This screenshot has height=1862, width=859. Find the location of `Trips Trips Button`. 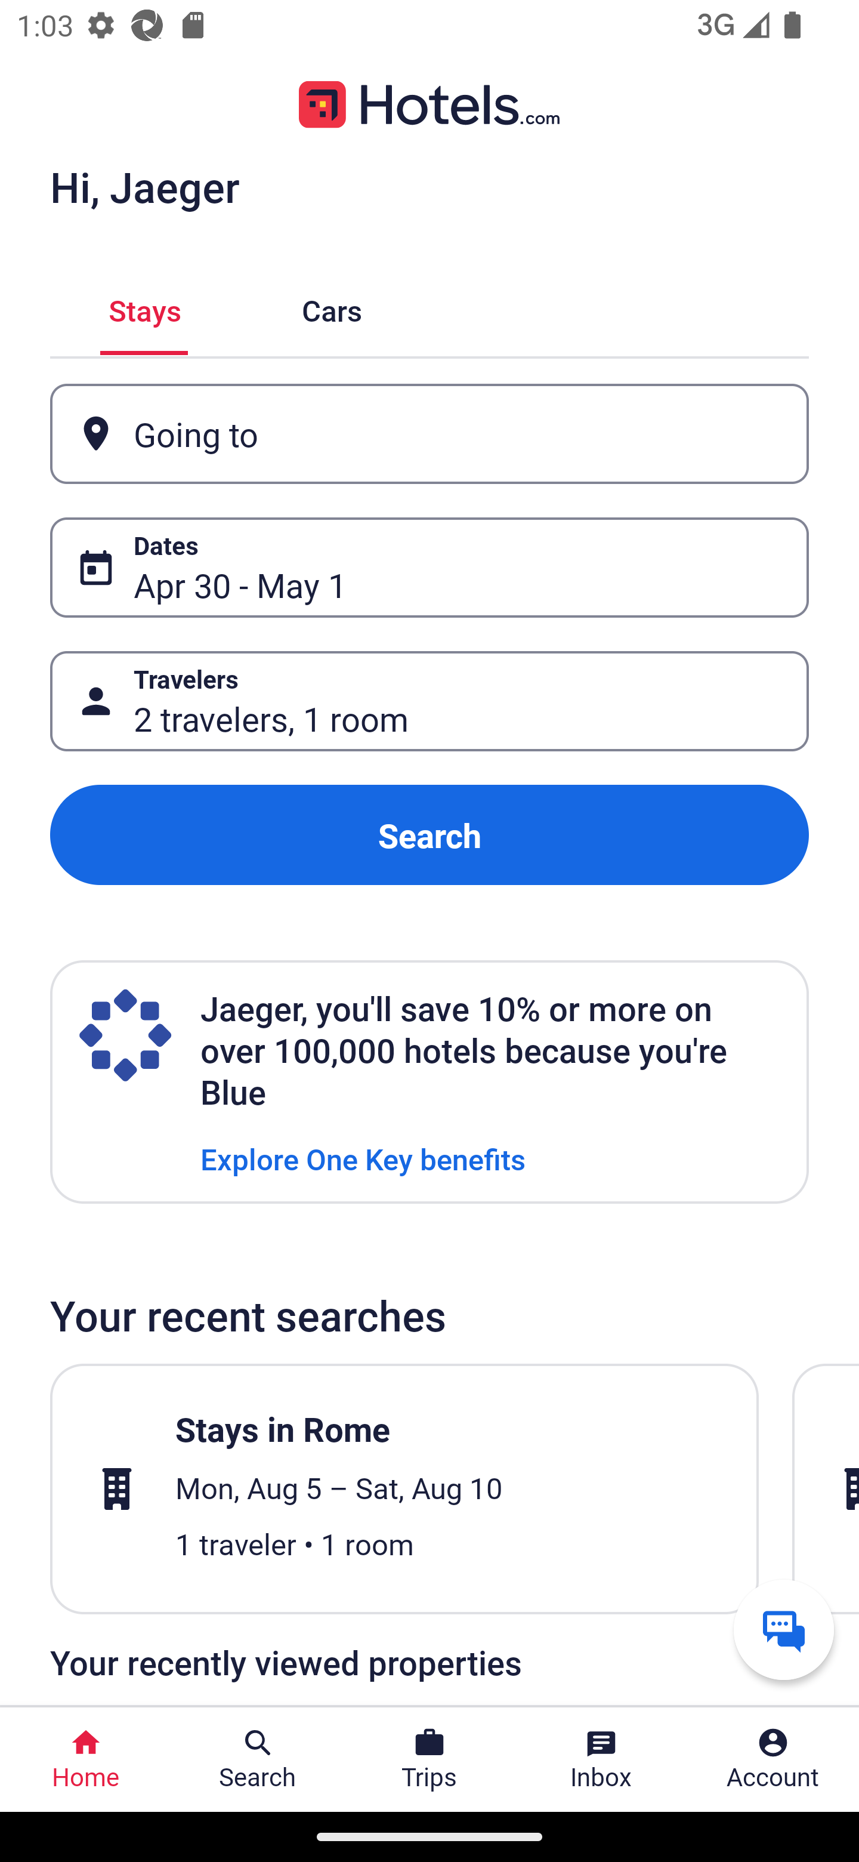

Trips Trips Button is located at coordinates (429, 1759).